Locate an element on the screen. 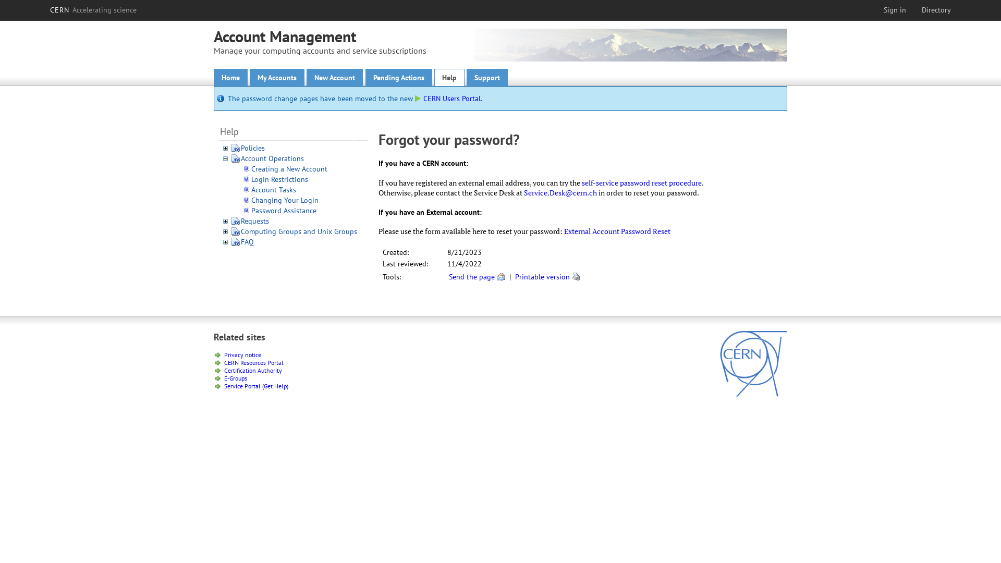  My Accounts is located at coordinates (277, 77).